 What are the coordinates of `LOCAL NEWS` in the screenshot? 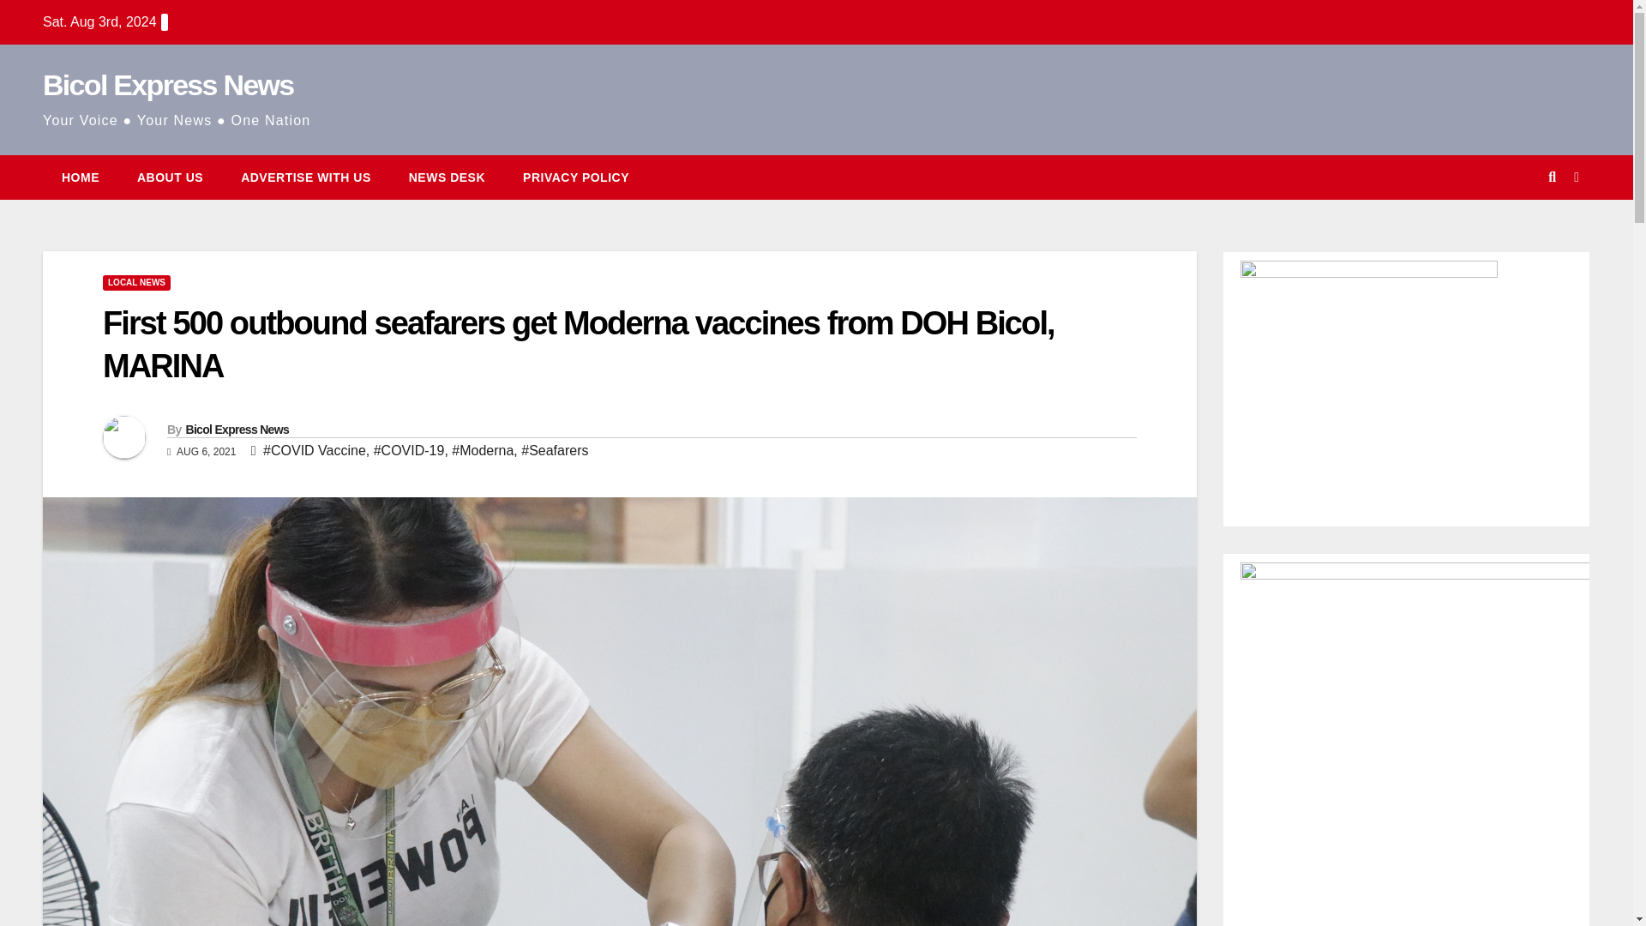 It's located at (136, 283).